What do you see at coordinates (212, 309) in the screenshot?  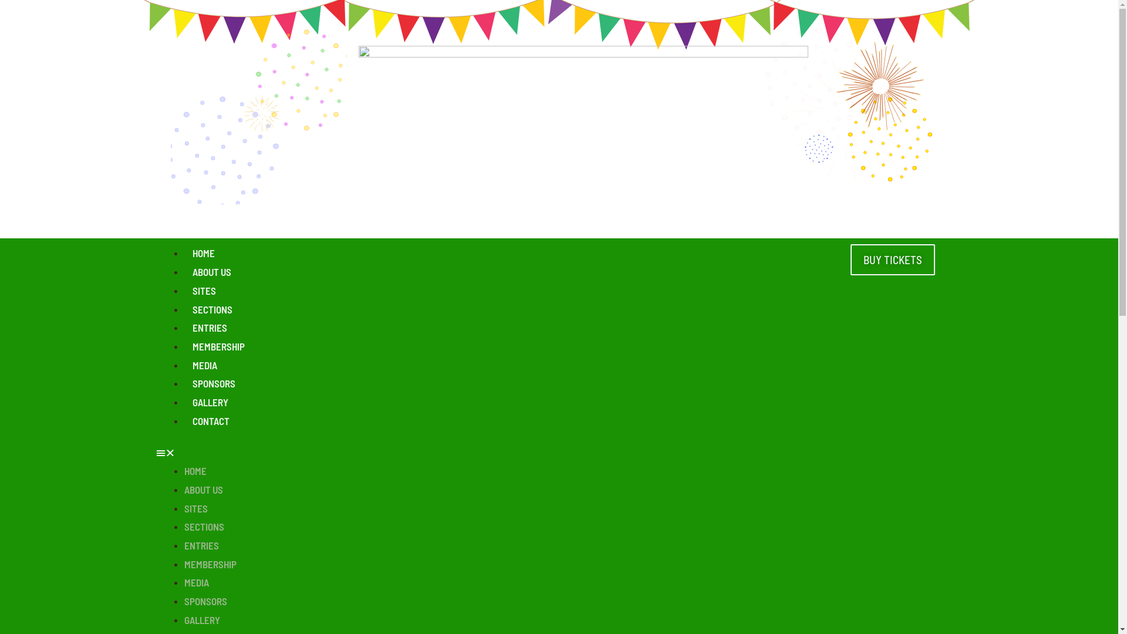 I see `SECTIONS` at bounding box center [212, 309].